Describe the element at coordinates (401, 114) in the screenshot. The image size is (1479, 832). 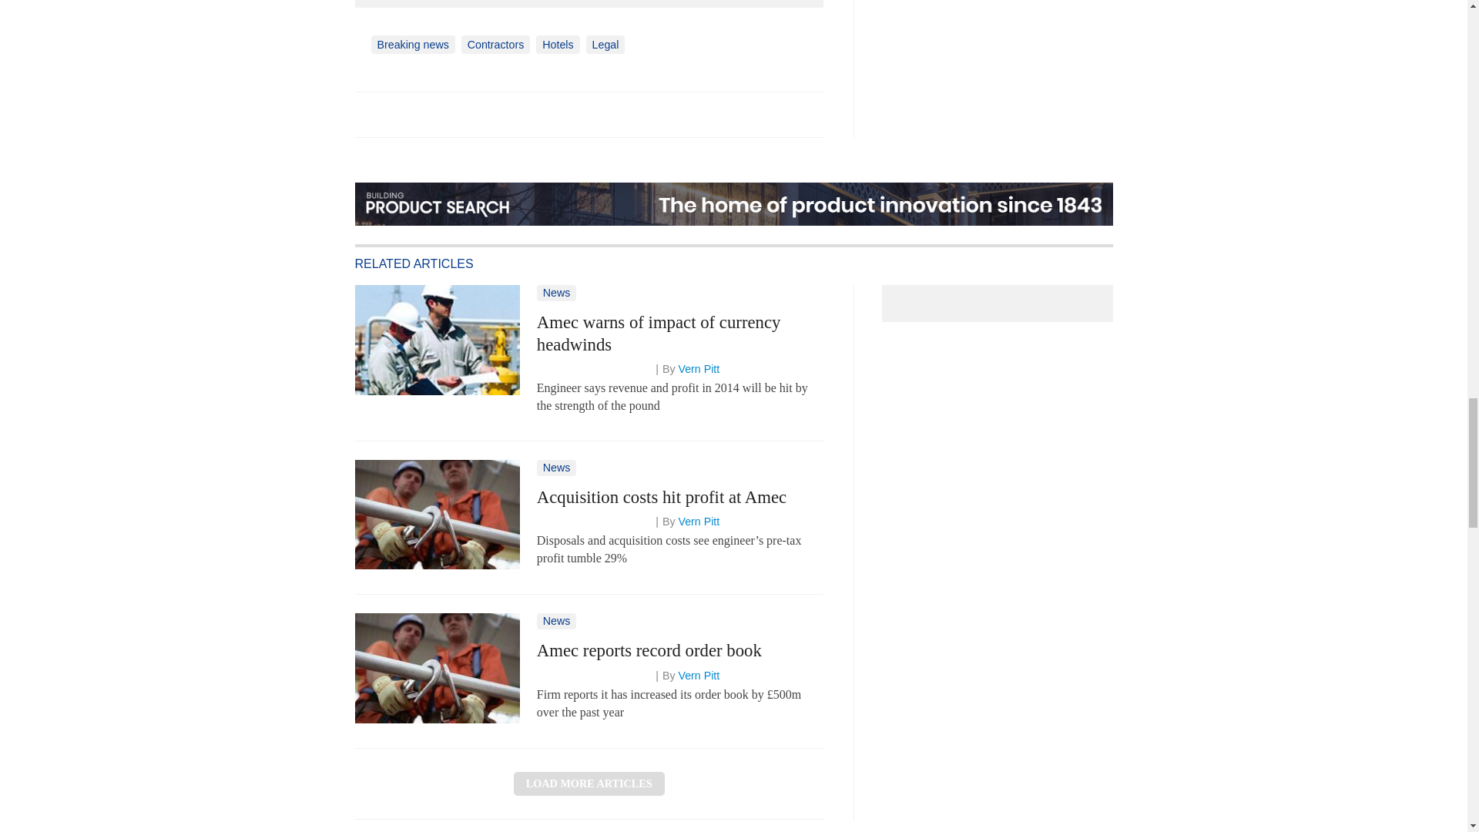
I see `Share this on Twitter` at that location.